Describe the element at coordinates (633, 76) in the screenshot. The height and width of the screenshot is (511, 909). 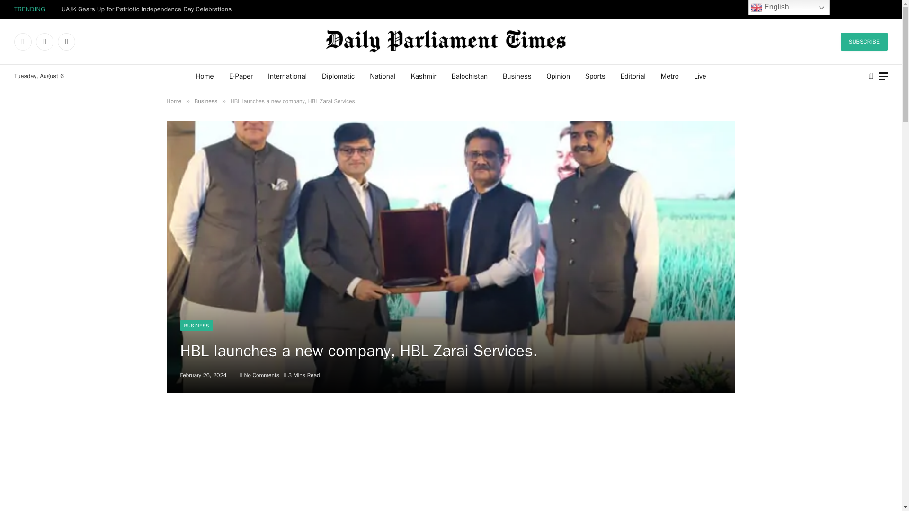
I see `Editorial` at that location.